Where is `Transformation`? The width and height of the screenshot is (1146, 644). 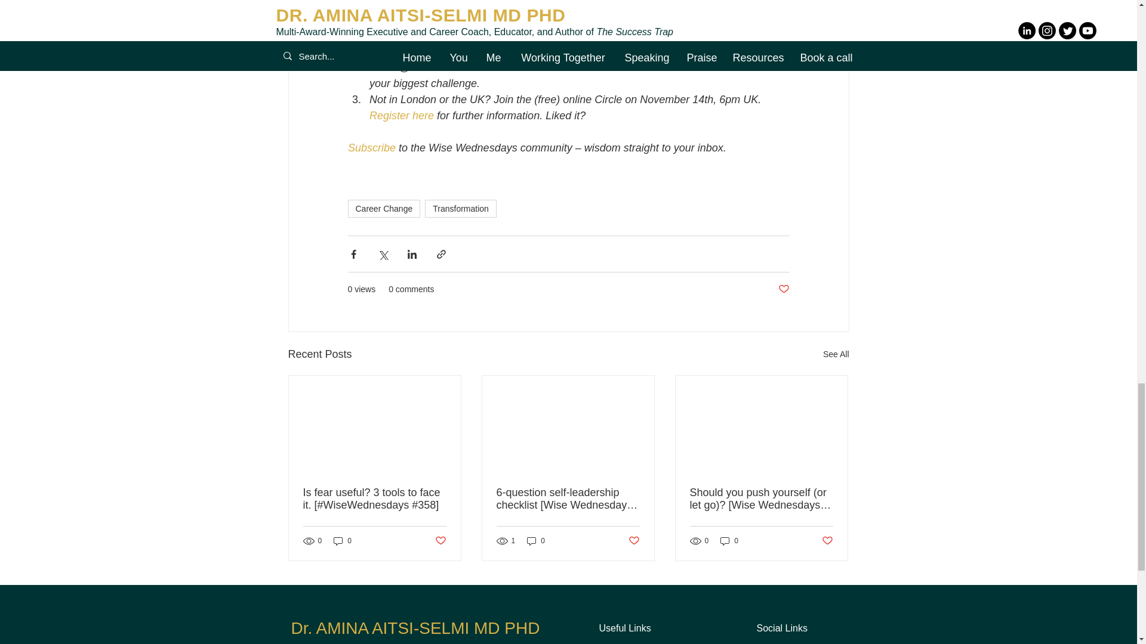 Transformation is located at coordinates (461, 209).